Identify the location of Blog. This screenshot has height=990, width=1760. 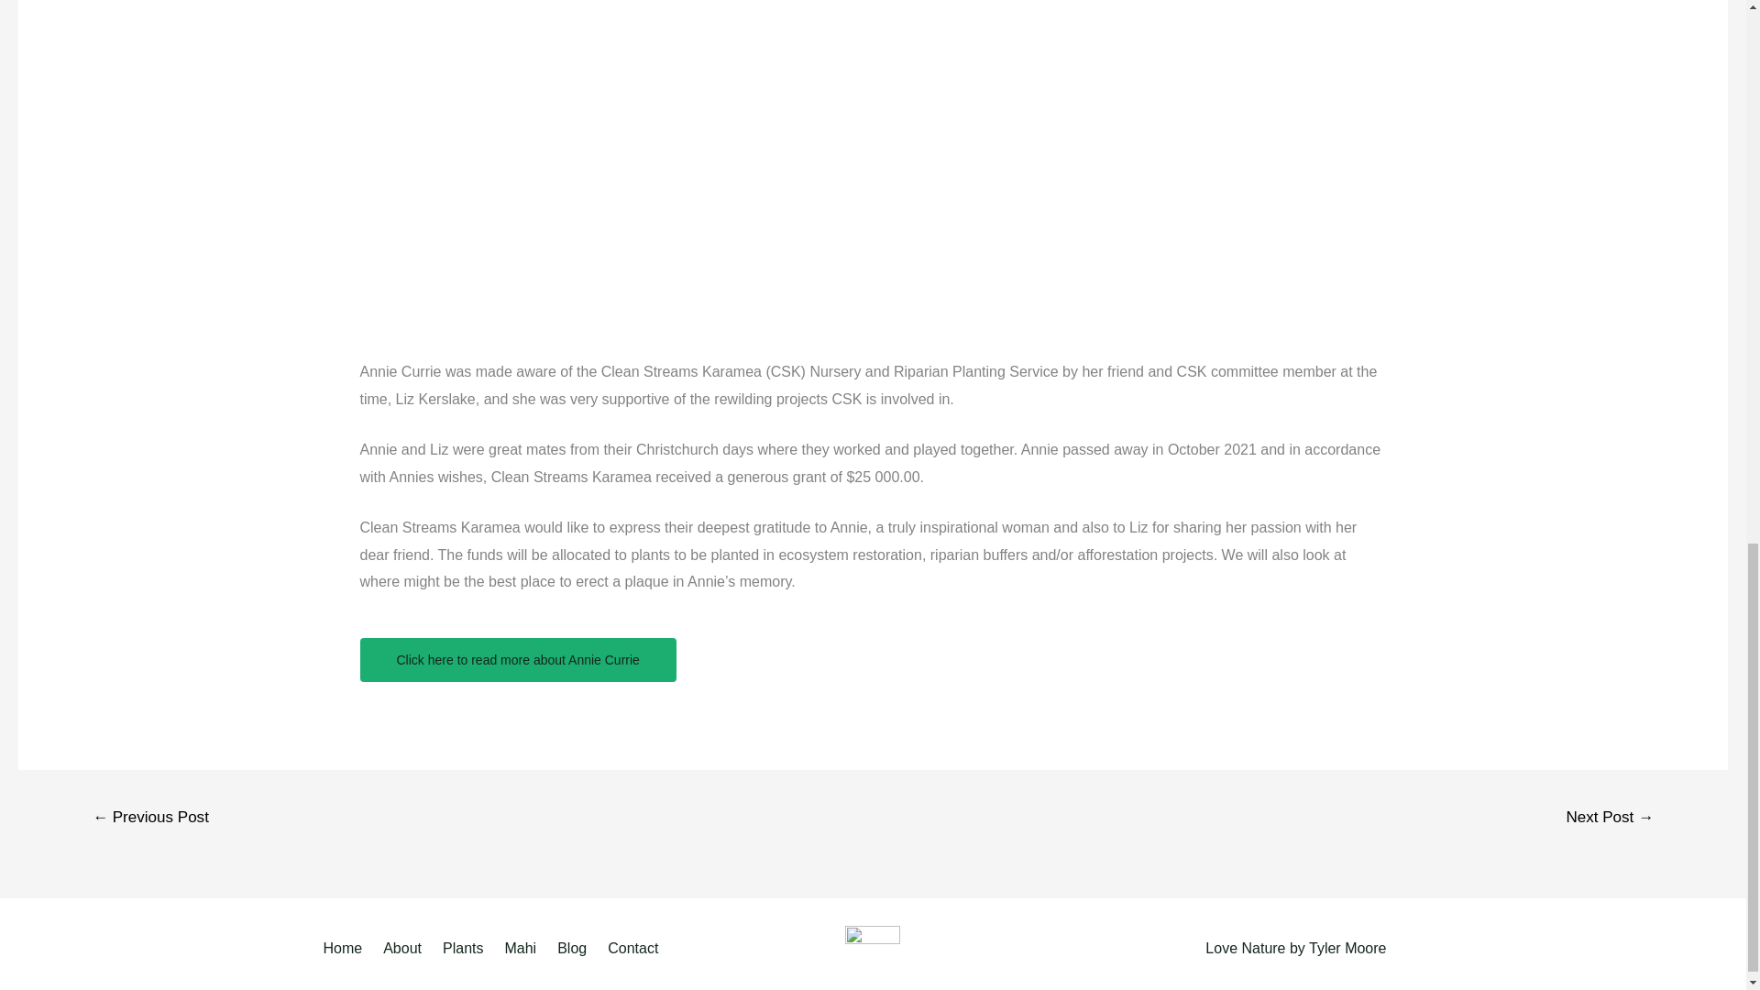
(574, 948).